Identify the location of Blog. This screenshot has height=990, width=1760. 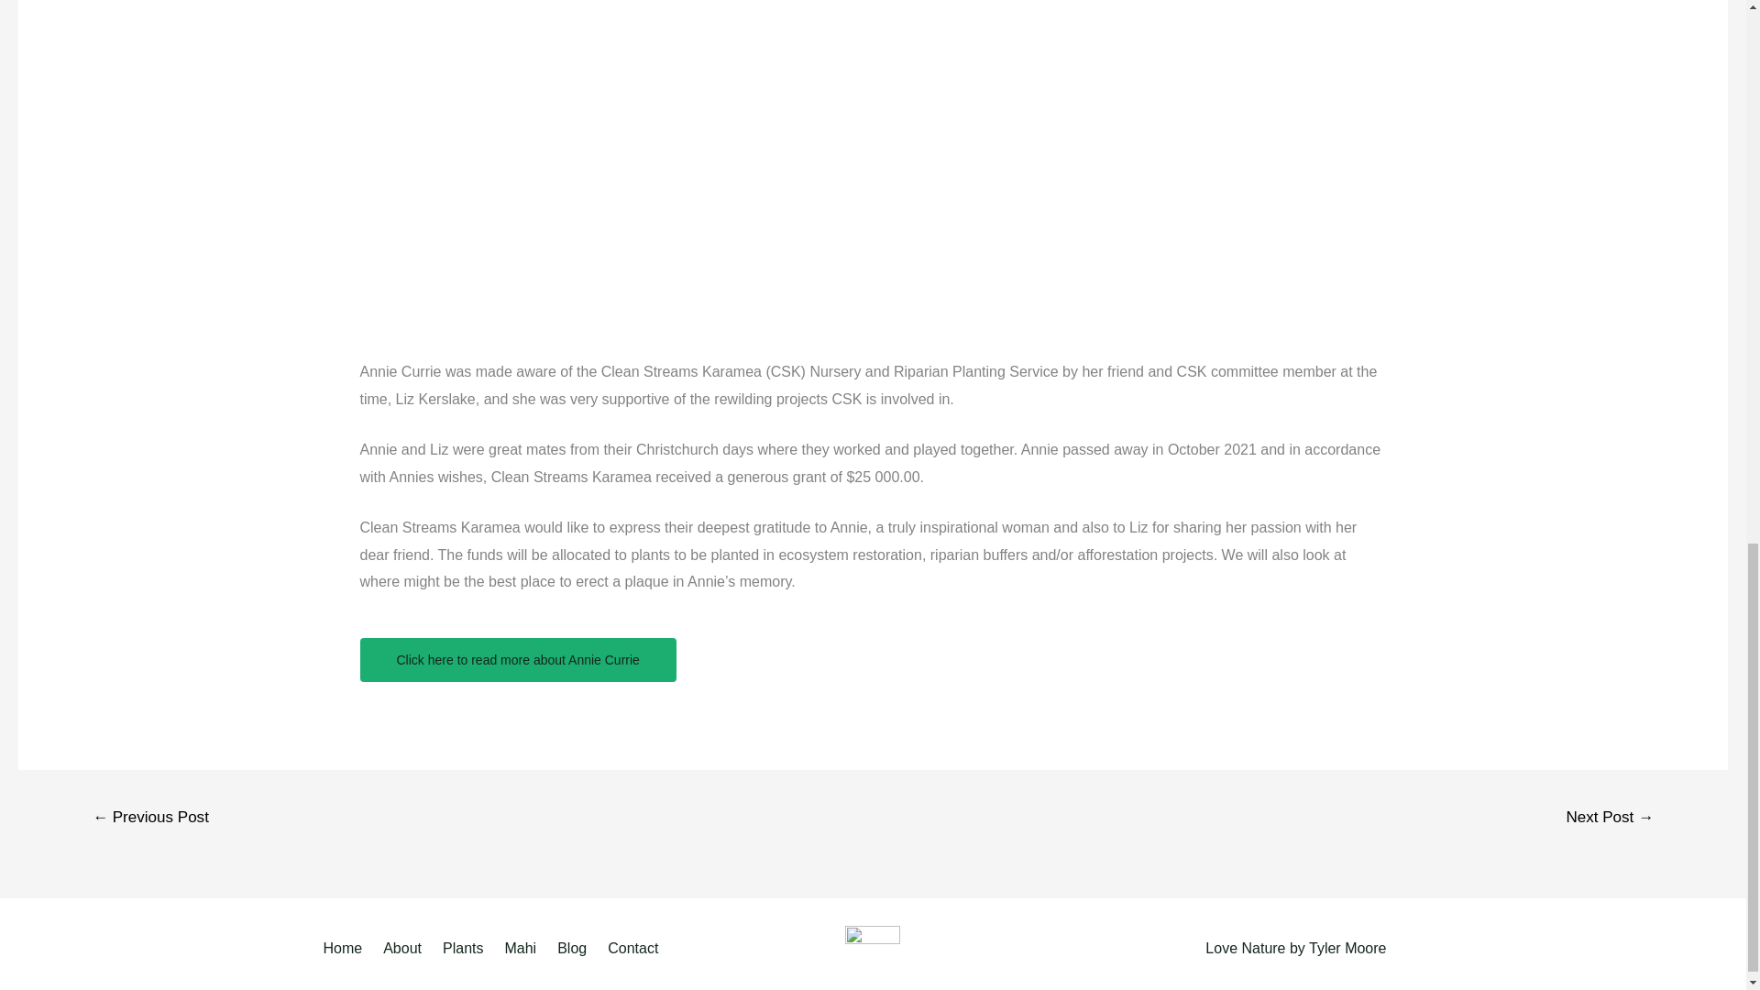
(574, 948).